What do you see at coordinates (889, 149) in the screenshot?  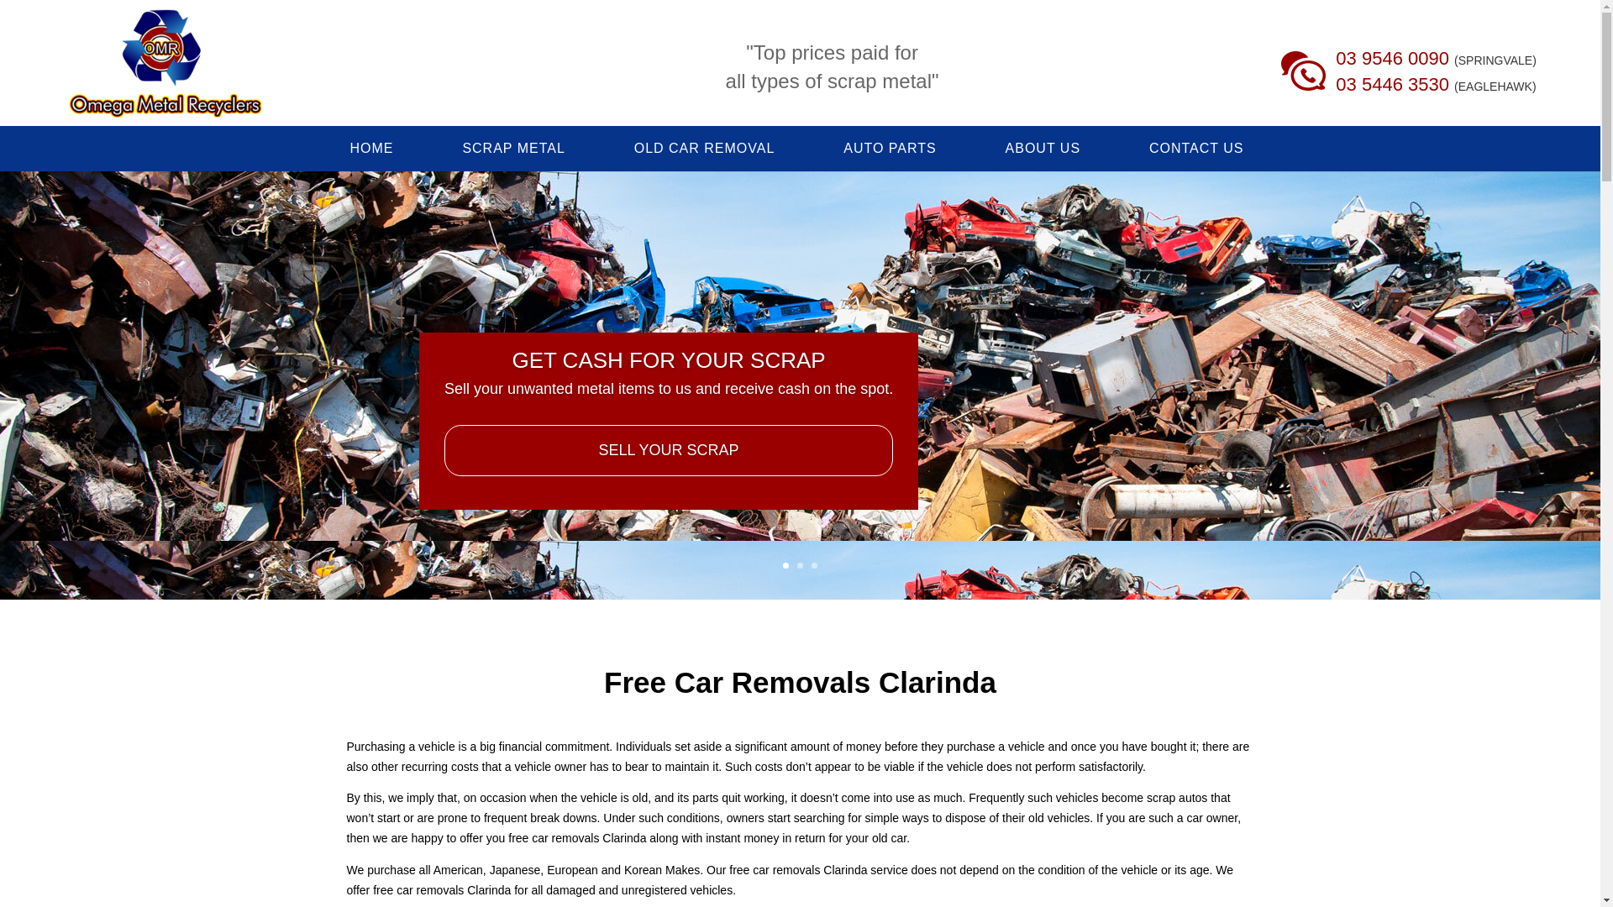 I see `AUTO PARTS` at bounding box center [889, 149].